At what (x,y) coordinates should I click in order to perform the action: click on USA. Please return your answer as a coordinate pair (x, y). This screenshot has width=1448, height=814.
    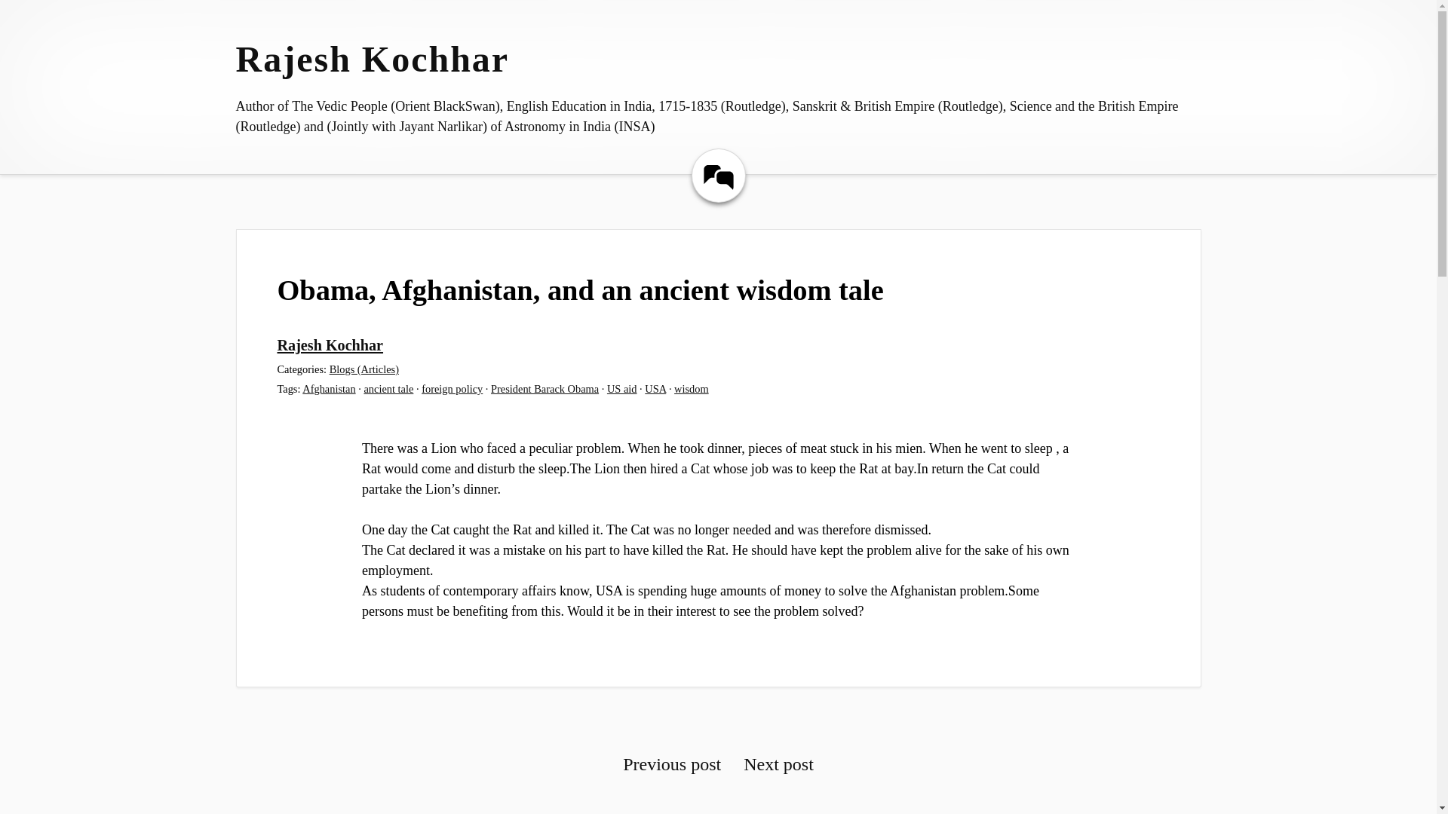
    Looking at the image, I should click on (655, 388).